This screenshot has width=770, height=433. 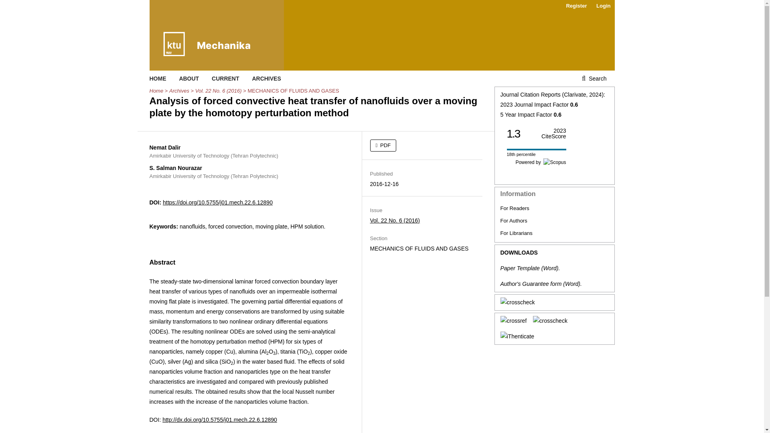 I want to click on Register, so click(x=576, y=6).